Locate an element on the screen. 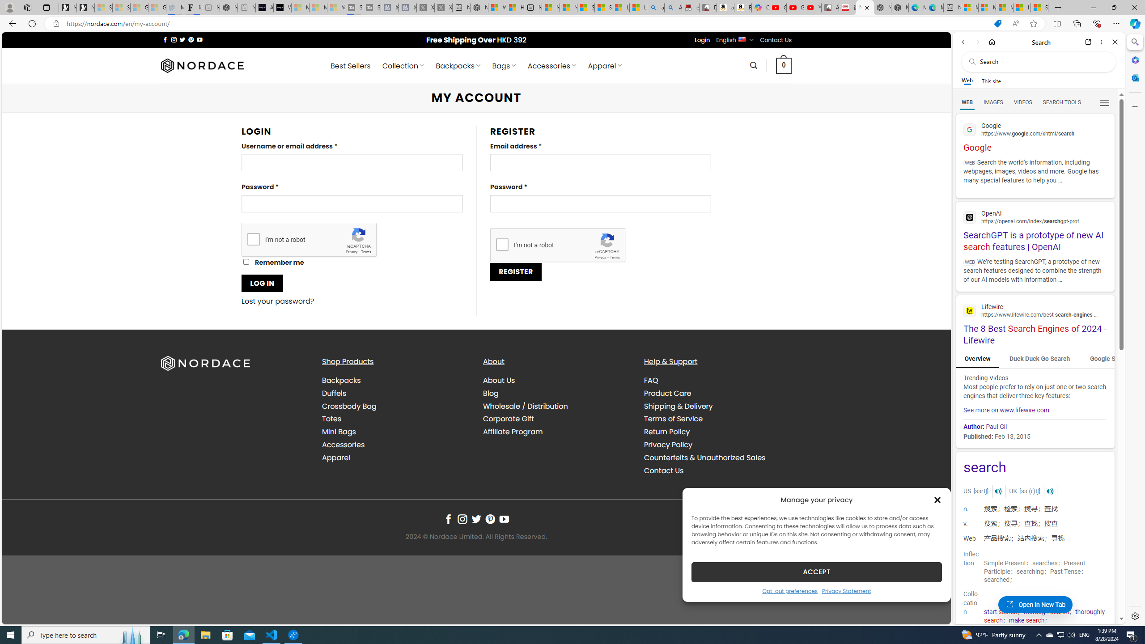 The image size is (1145, 644). LOG IN is located at coordinates (262, 283).